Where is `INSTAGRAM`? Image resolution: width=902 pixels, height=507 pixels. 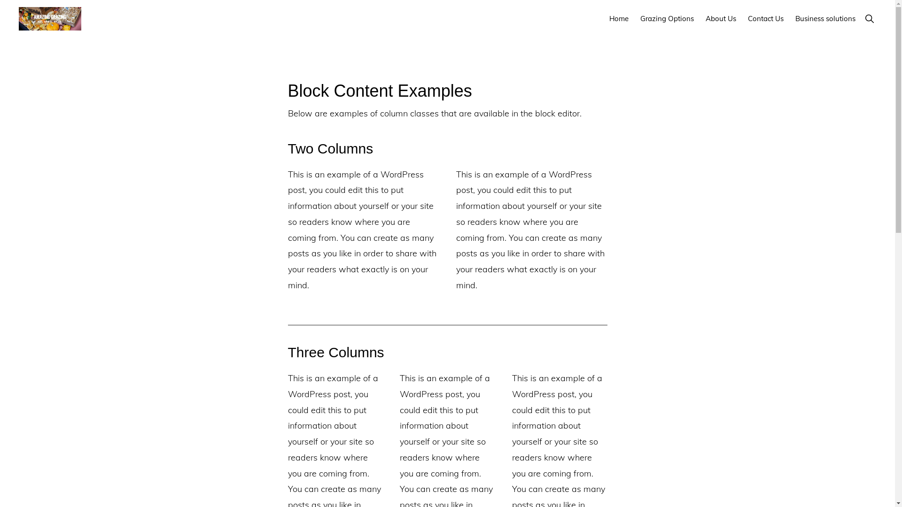
INSTAGRAM is located at coordinates (478, 480).